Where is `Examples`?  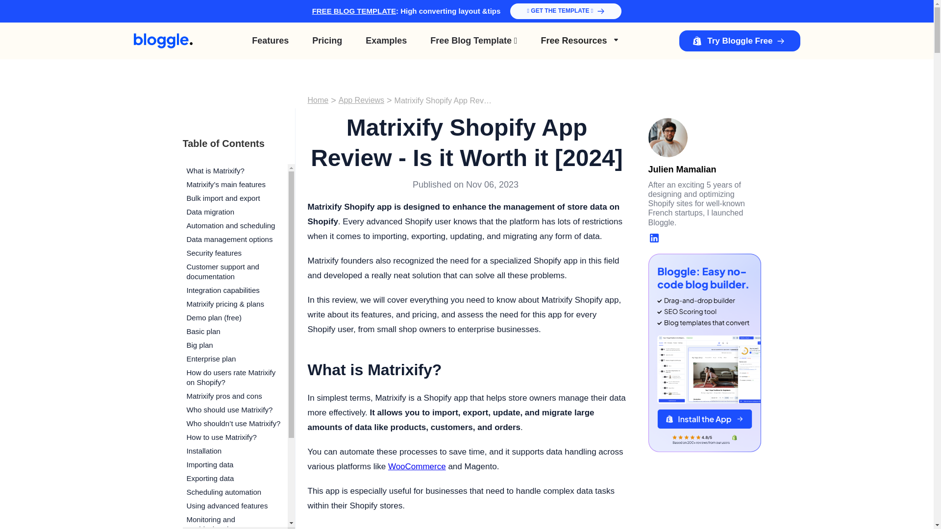 Examples is located at coordinates (386, 40).